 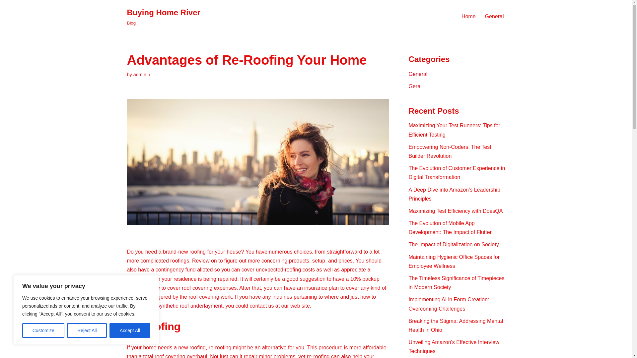 What do you see at coordinates (163, 17) in the screenshot?
I see `Customize` at bounding box center [163, 17].